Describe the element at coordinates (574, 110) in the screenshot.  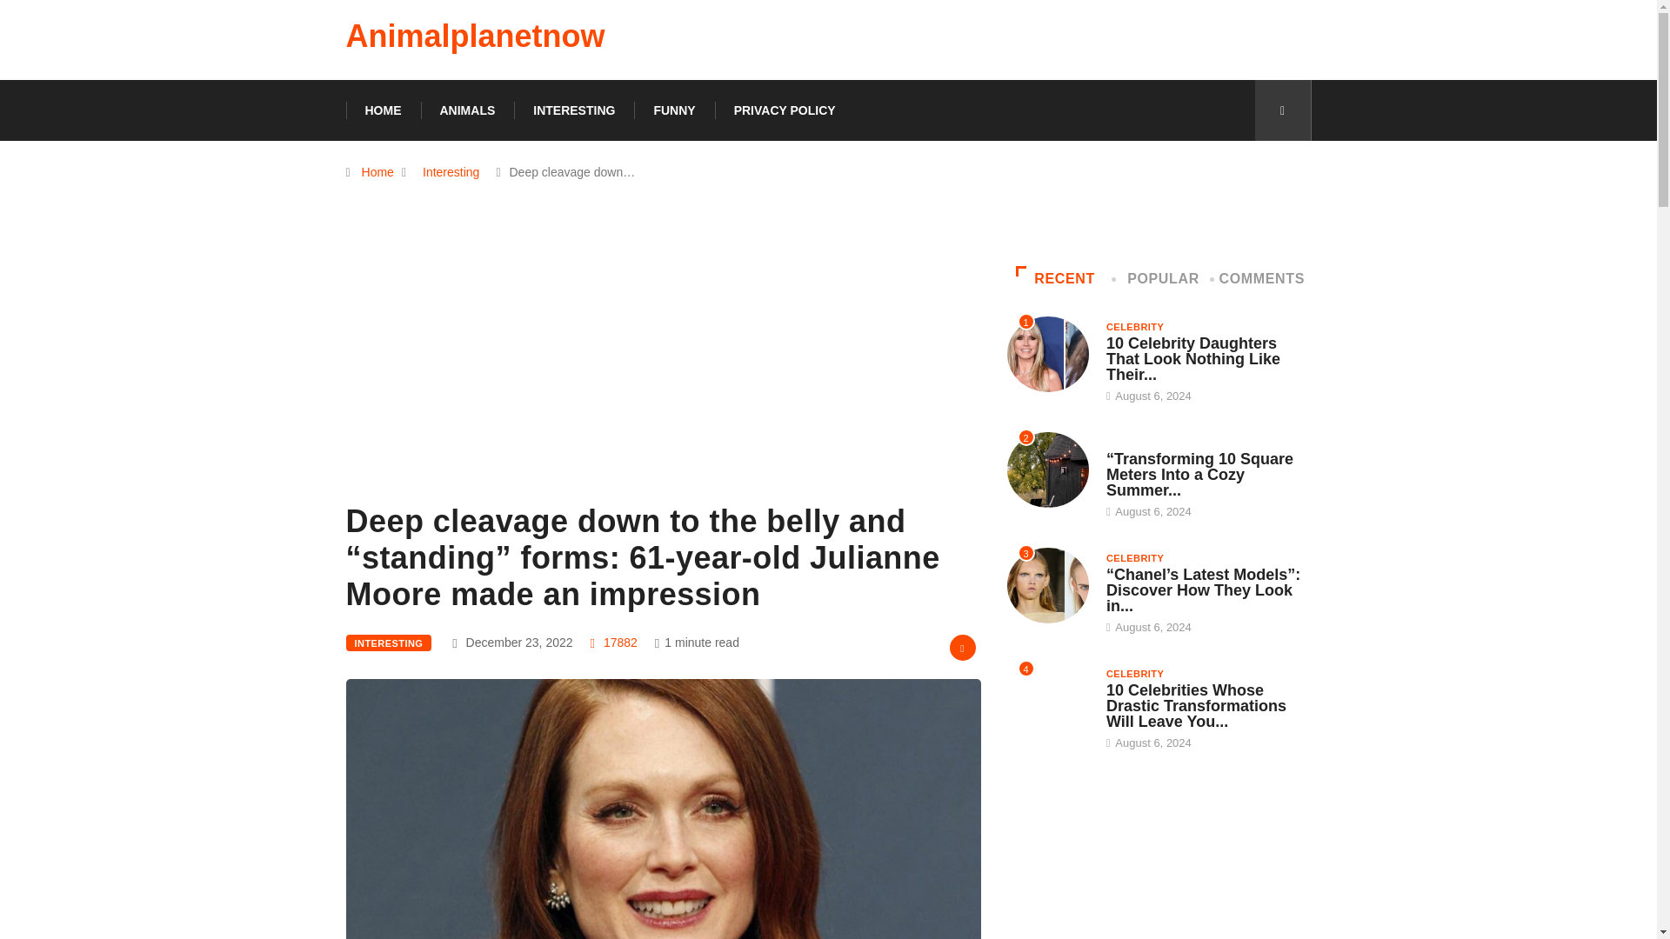
I see `INTERESTING` at that location.